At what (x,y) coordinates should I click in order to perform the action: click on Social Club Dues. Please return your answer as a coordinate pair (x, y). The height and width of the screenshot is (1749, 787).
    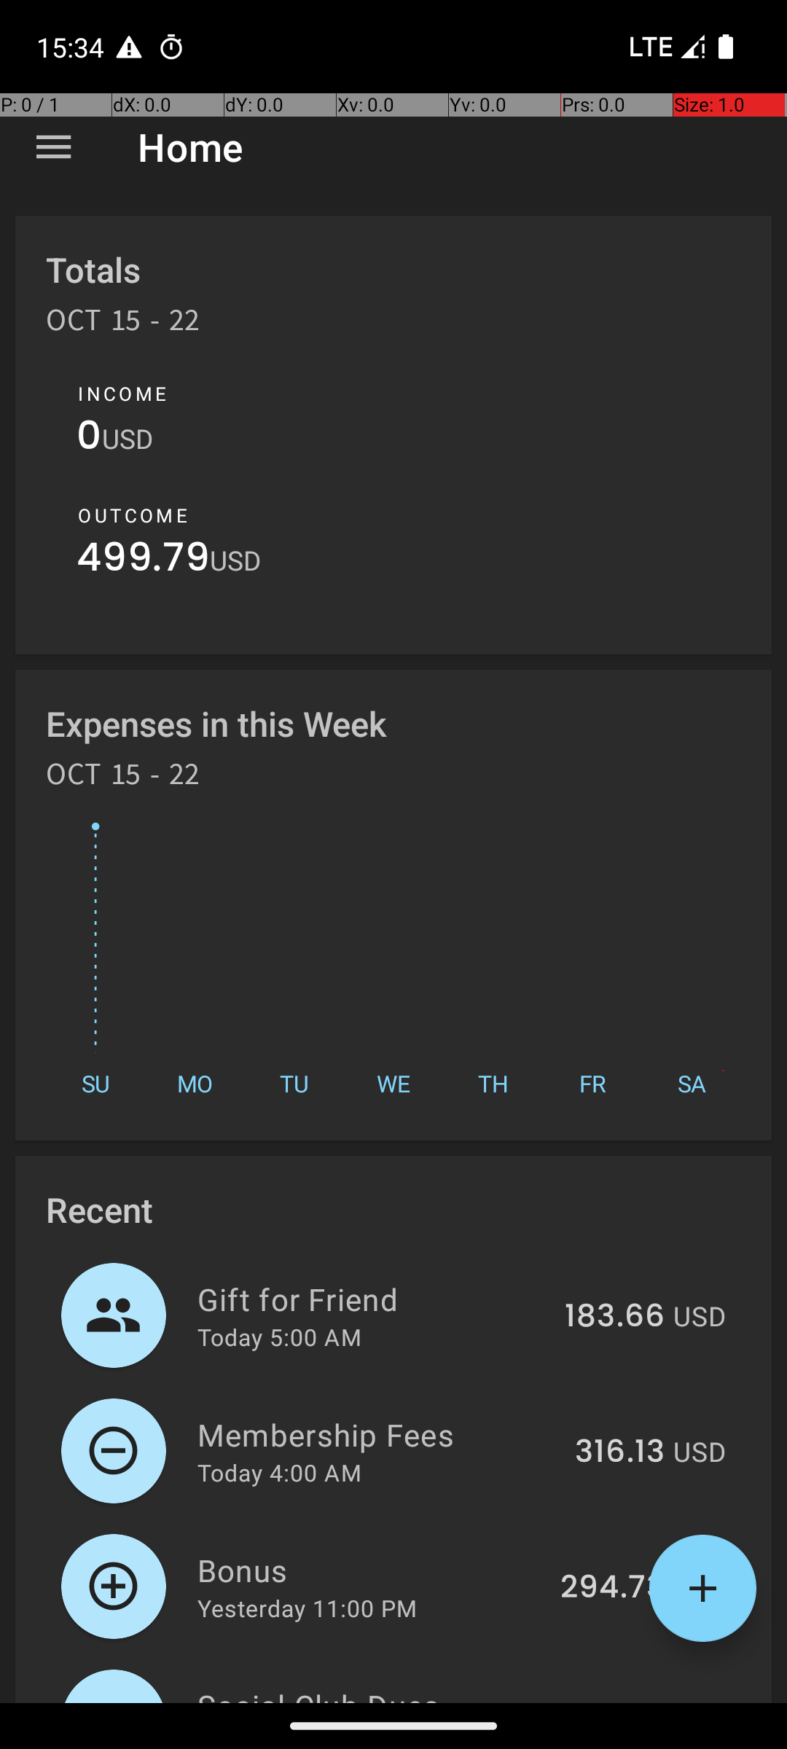
    Looking at the image, I should click on (375, 1694).